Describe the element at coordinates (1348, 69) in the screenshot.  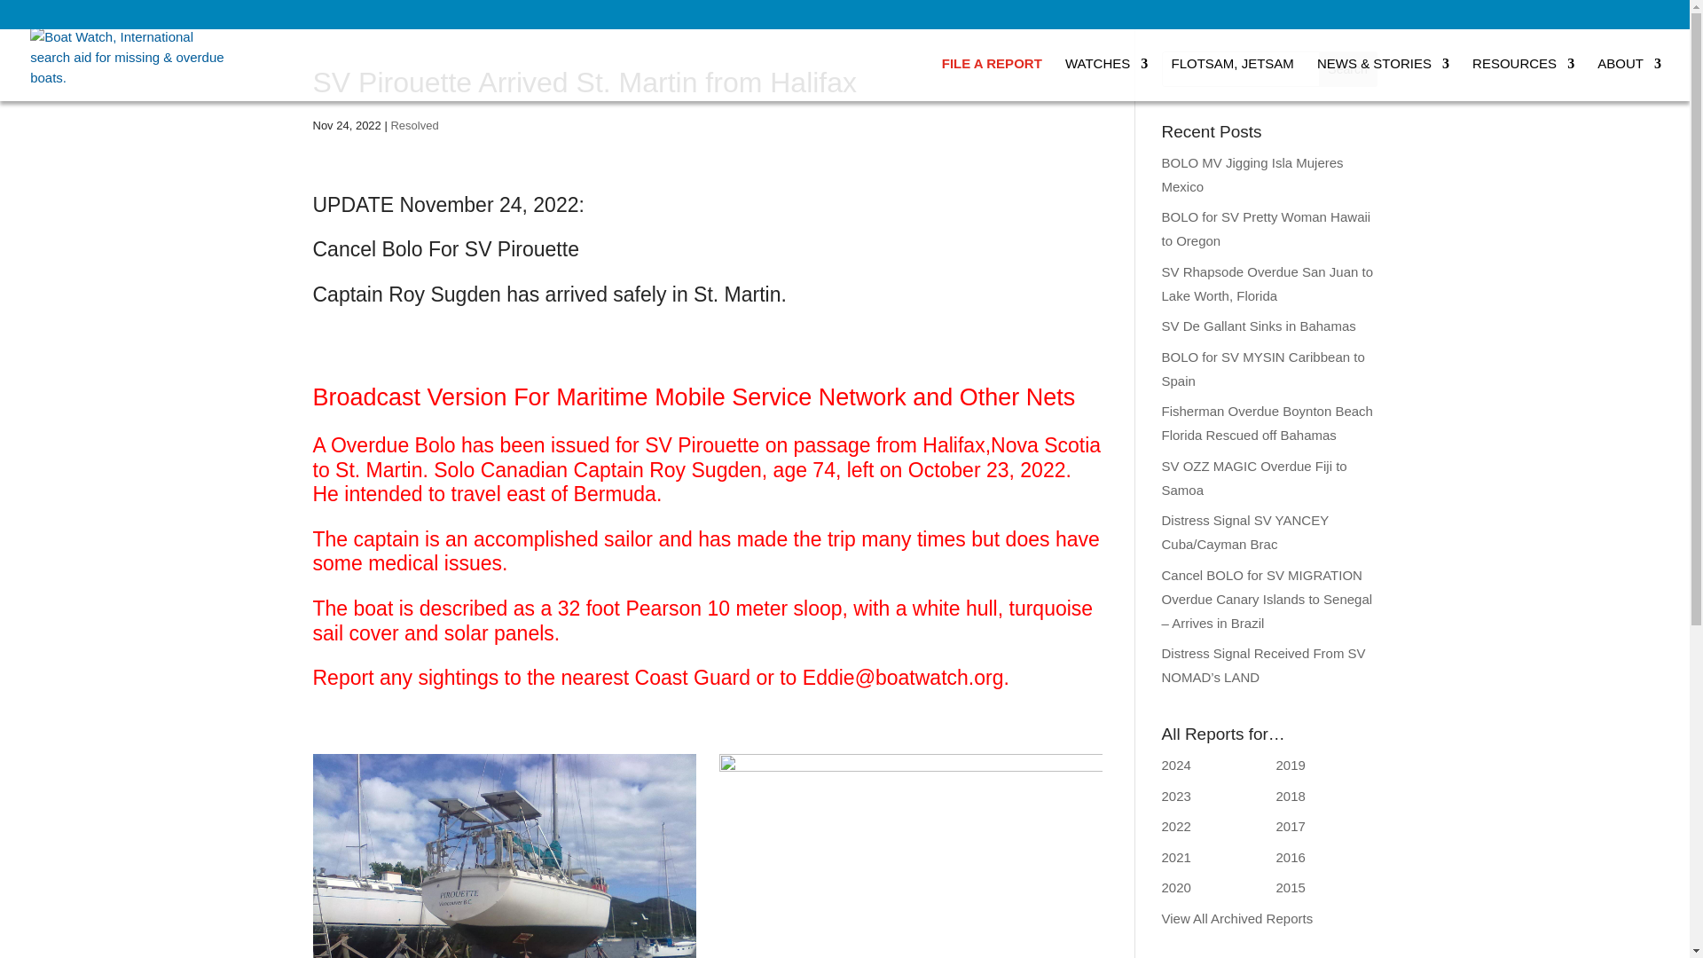
I see `Search` at that location.